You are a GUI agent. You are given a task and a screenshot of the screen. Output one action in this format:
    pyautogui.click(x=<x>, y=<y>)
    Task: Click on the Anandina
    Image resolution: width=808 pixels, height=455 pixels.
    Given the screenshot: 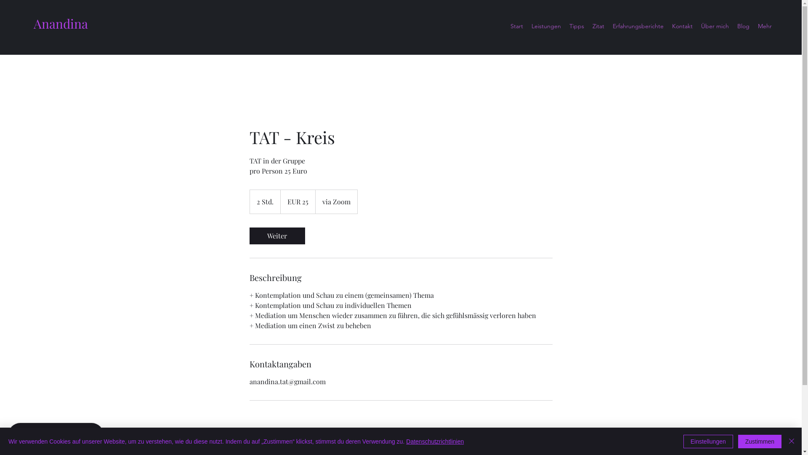 What is the action you would take?
    pyautogui.click(x=61, y=24)
    